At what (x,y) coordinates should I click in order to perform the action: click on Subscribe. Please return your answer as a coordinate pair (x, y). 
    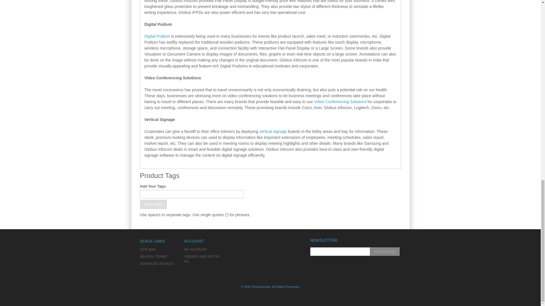
    Looking at the image, I should click on (384, 251).